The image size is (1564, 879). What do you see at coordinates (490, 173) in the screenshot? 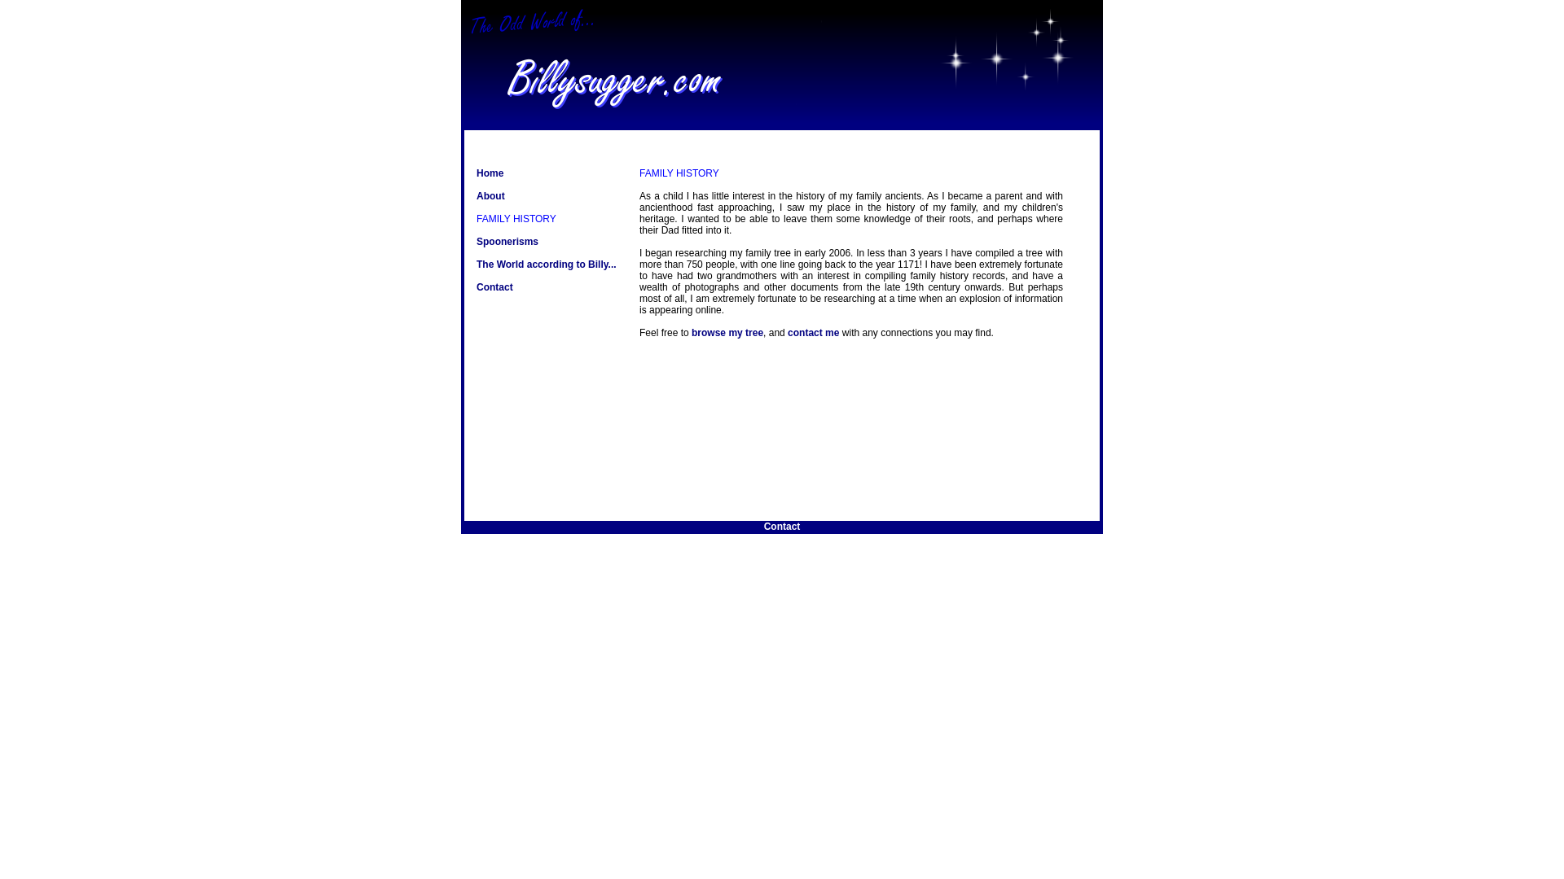
I see `Home` at bounding box center [490, 173].